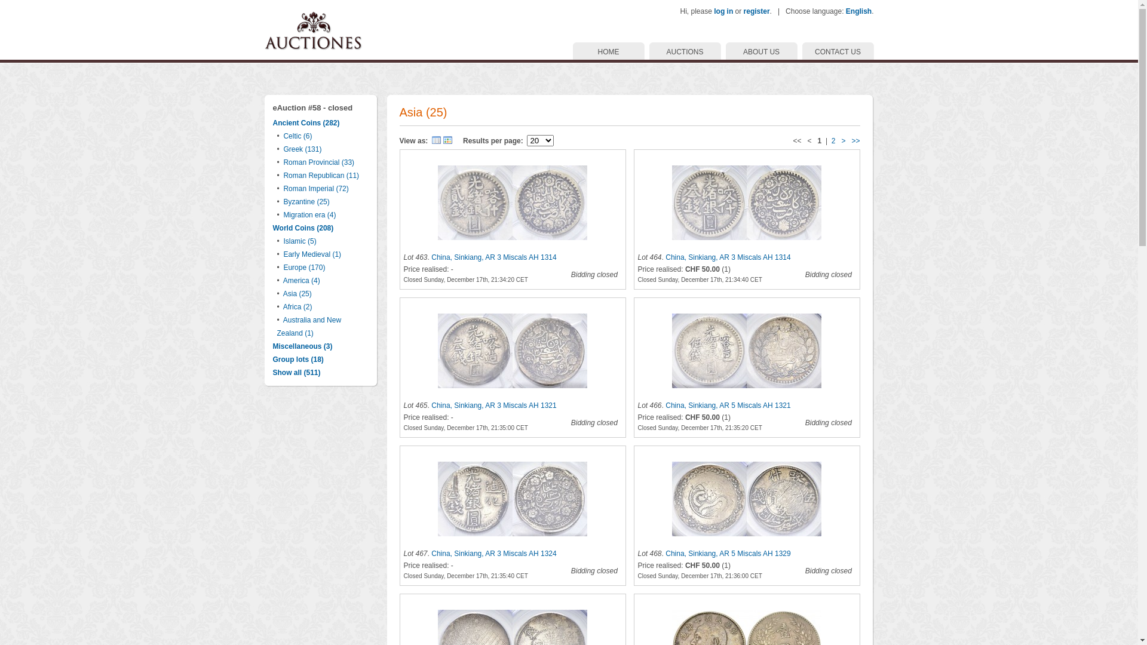  Describe the element at coordinates (493, 406) in the screenshot. I see `China, Sinkiang, AR 3 Miscals AH 1321` at that location.